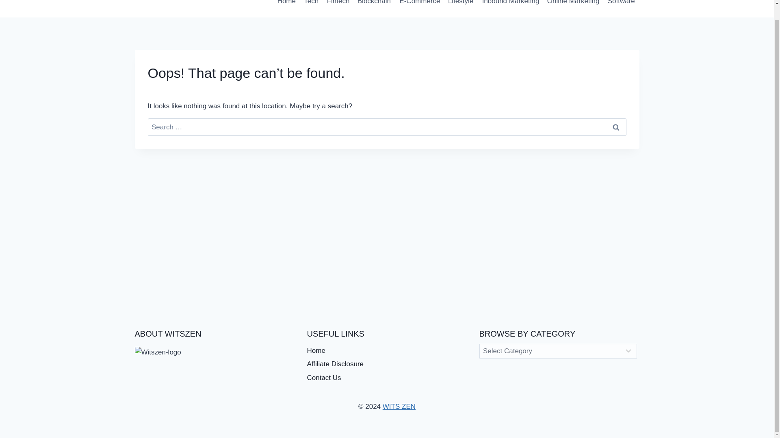 Image resolution: width=780 pixels, height=438 pixels. What do you see at coordinates (399, 406) in the screenshot?
I see `WITS ZEN` at bounding box center [399, 406].